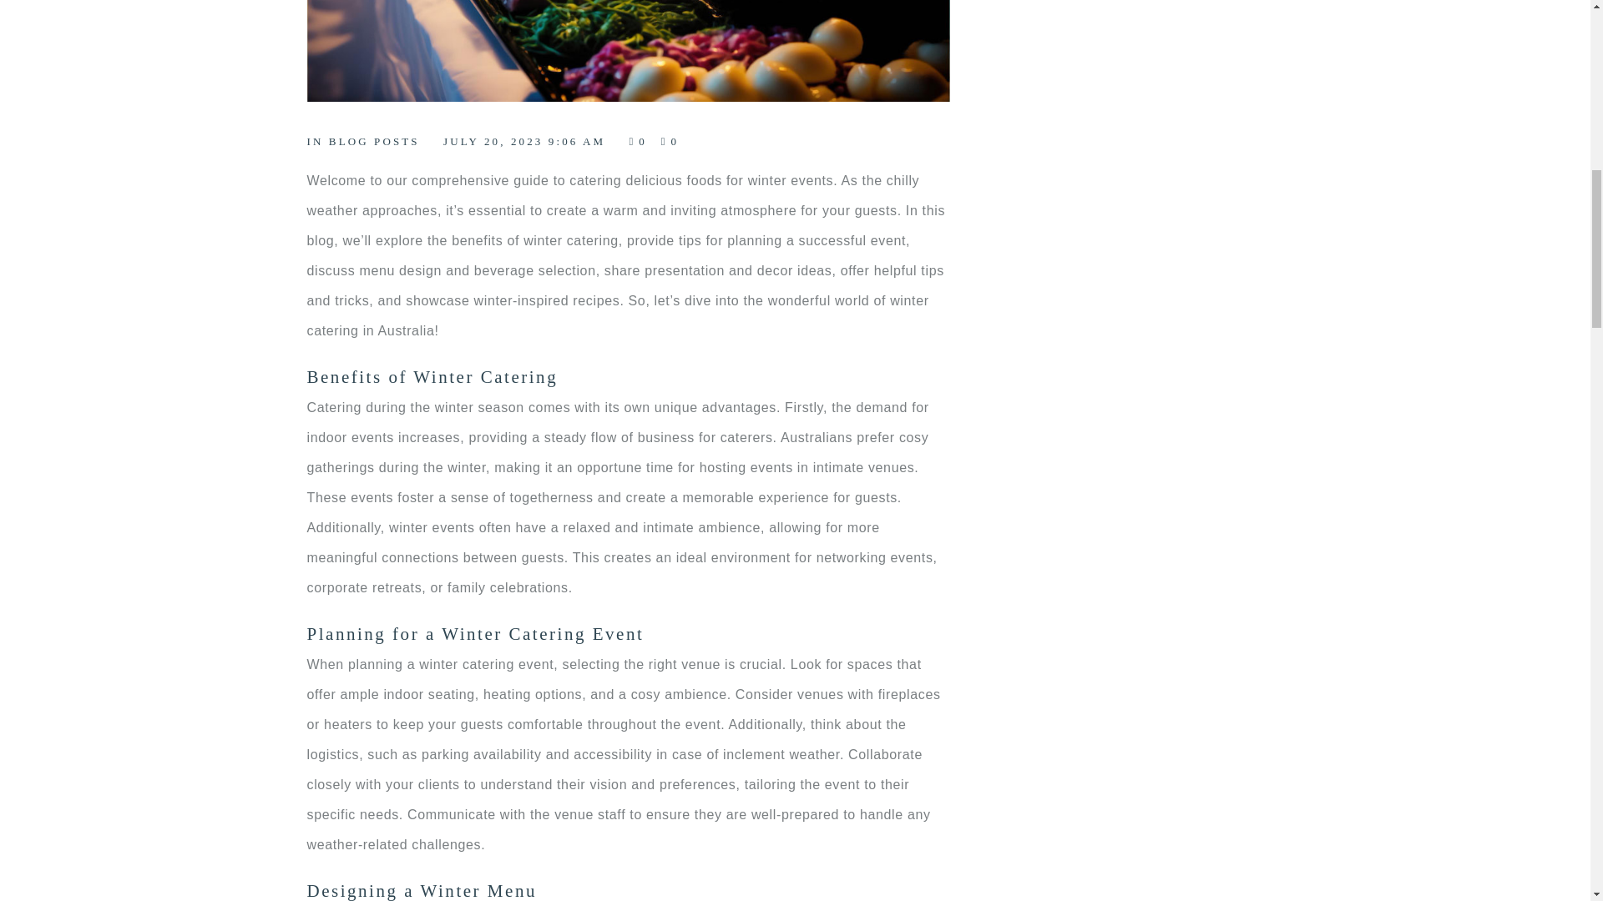 The image size is (1603, 901). Describe the element at coordinates (670, 142) in the screenshot. I see `Comments - 0` at that location.